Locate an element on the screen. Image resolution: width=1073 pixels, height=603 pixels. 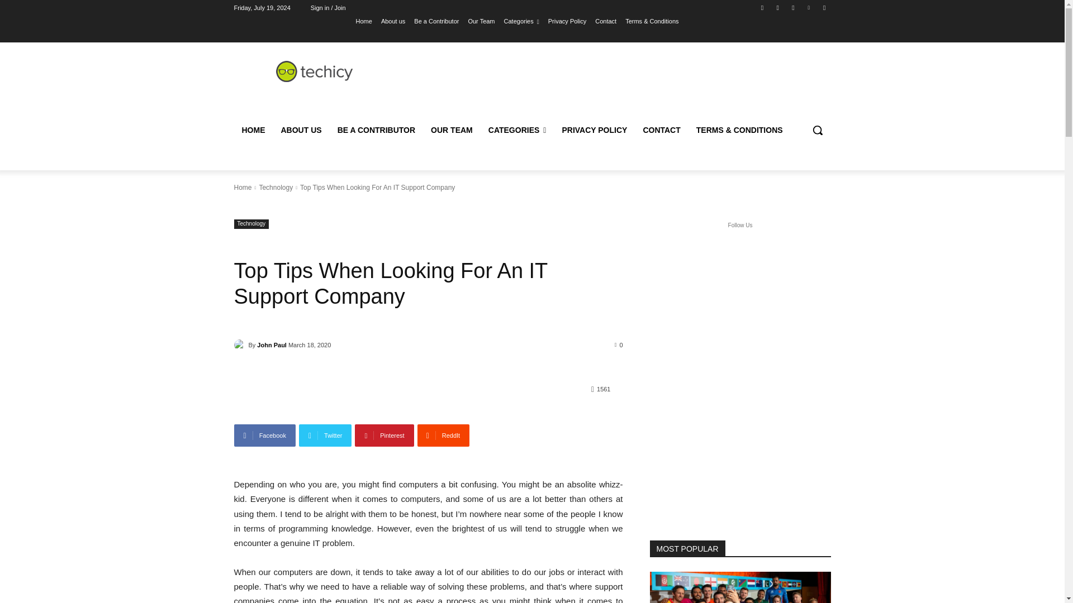
Twitter is located at coordinates (792, 7).